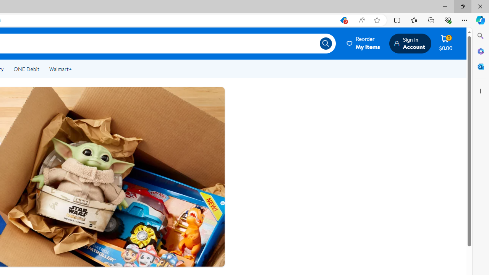 This screenshot has height=275, width=489. Describe the element at coordinates (60, 69) in the screenshot. I see `Walmart+` at that location.